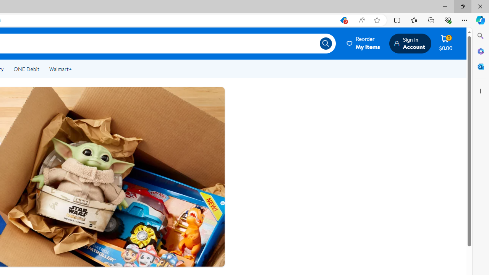 This screenshot has height=275, width=489. Describe the element at coordinates (60, 69) in the screenshot. I see `Walmart+` at that location.